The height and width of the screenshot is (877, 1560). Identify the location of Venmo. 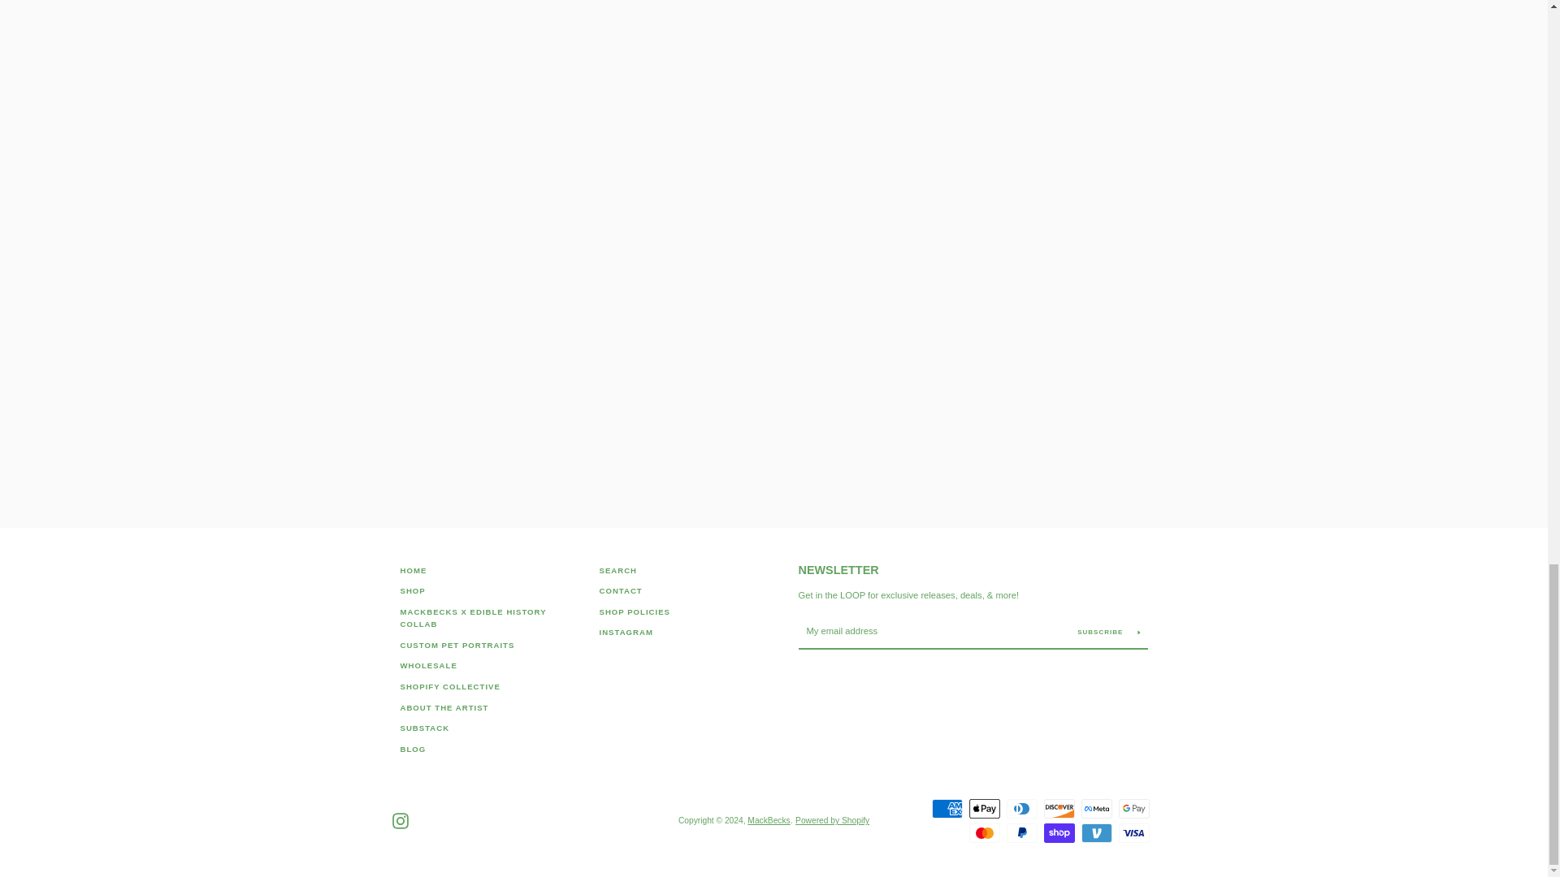
(1095, 833).